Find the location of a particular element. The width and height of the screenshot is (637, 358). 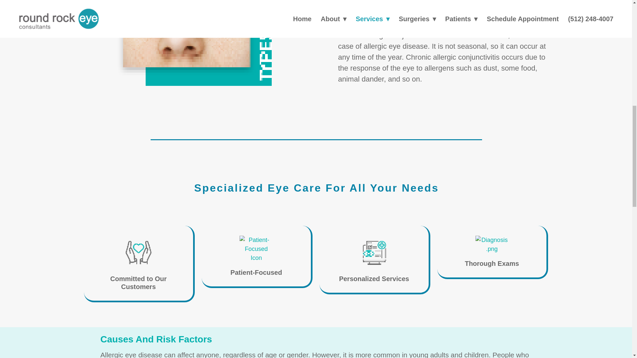

Photo of a woman with red eyes is located at coordinates (195, 49).